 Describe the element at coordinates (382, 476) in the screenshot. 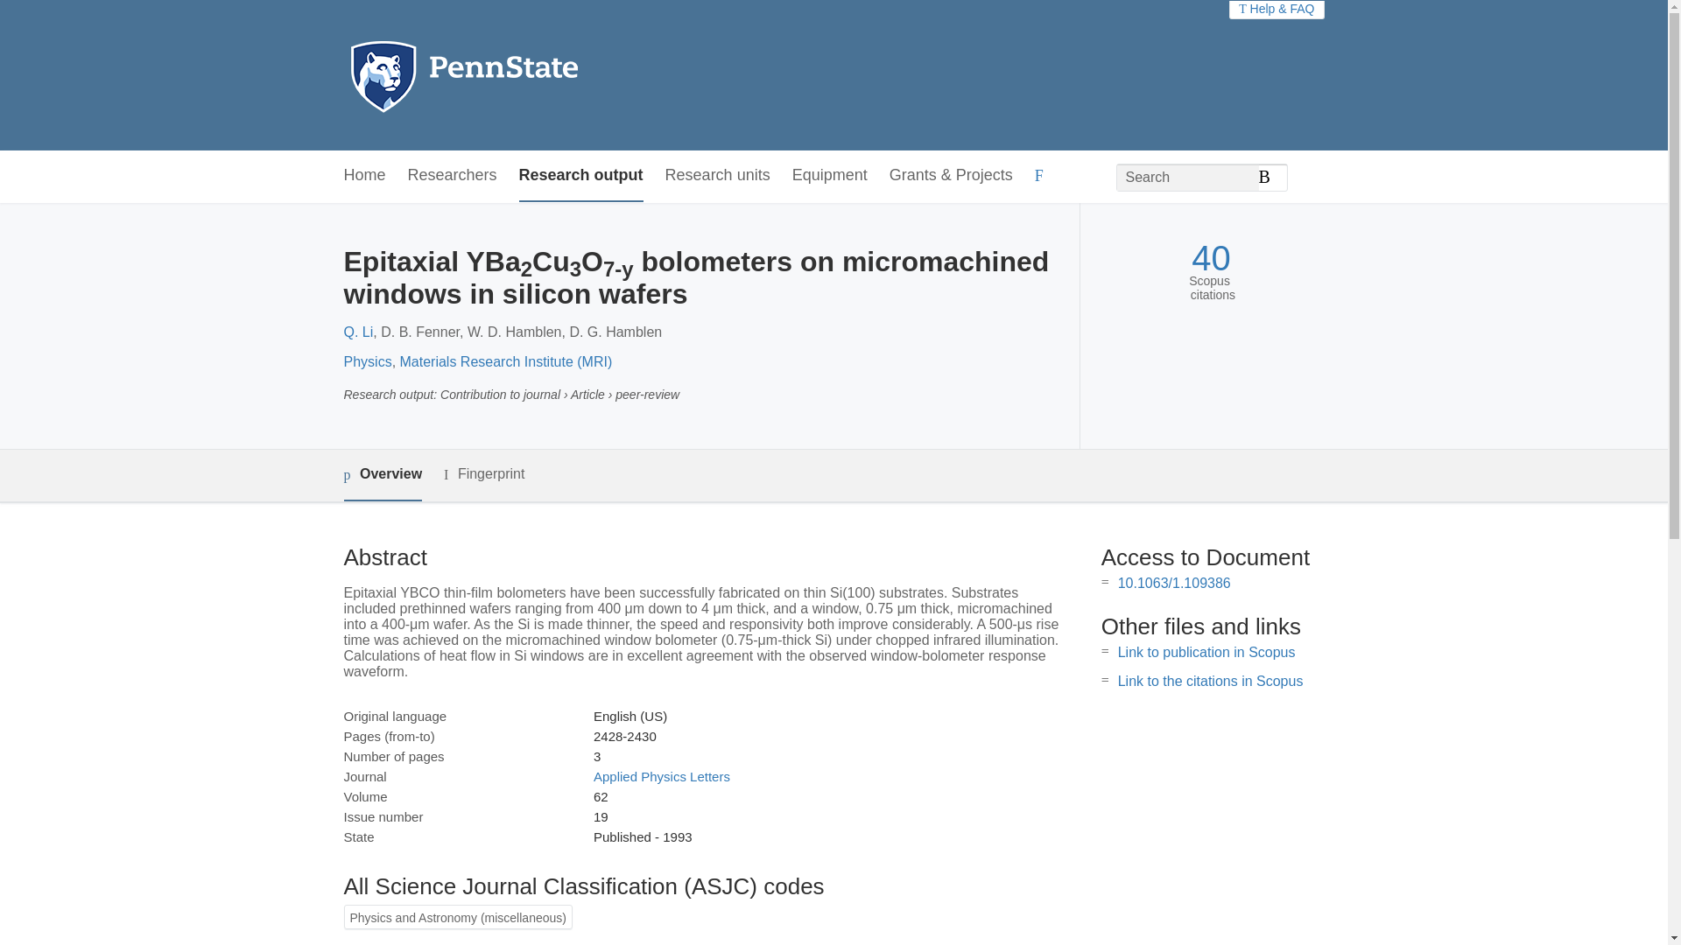

I see `Overview` at that location.